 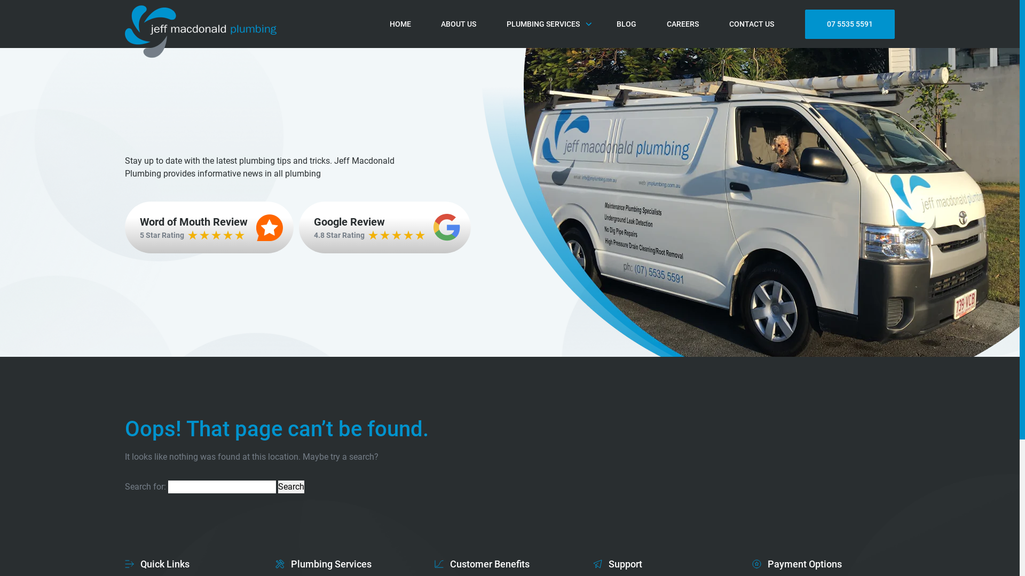 What do you see at coordinates (850, 25) in the screenshot?
I see `07 5535 5591` at bounding box center [850, 25].